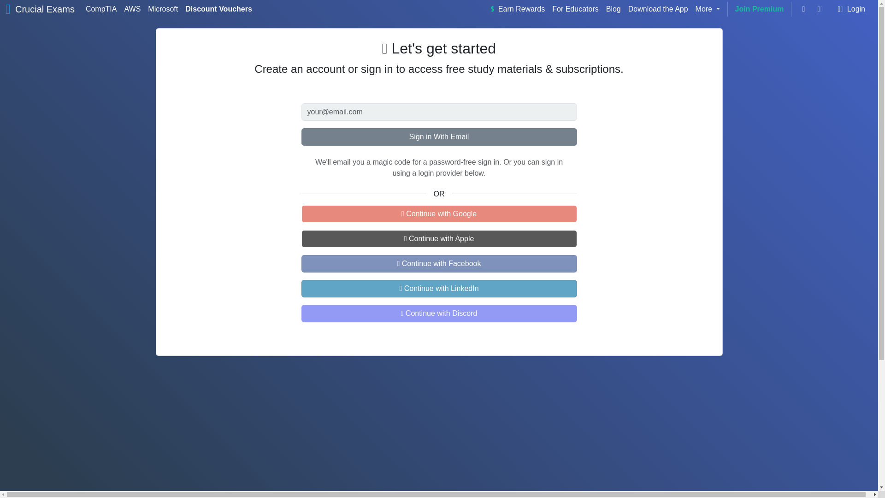 This screenshot has height=498, width=885. I want to click on Continue with LinkedIn, so click(439, 288).